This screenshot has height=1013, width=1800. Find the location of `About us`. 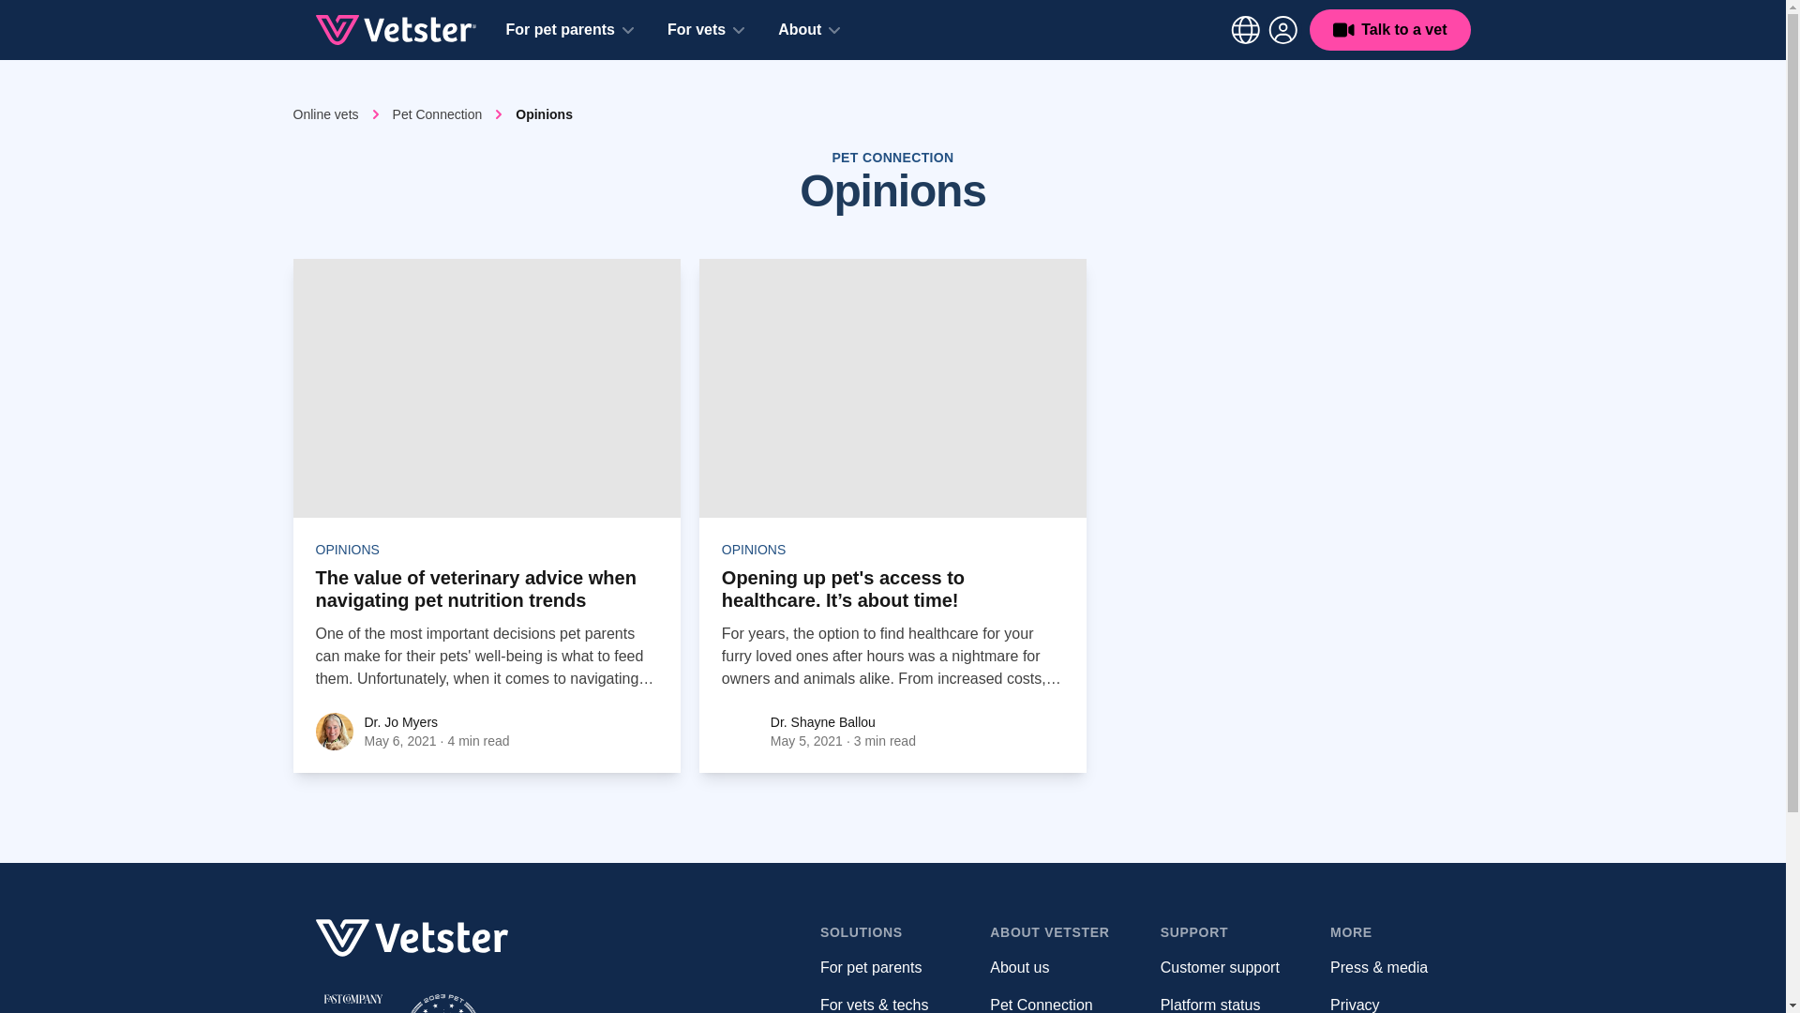

About us is located at coordinates (1020, 967).